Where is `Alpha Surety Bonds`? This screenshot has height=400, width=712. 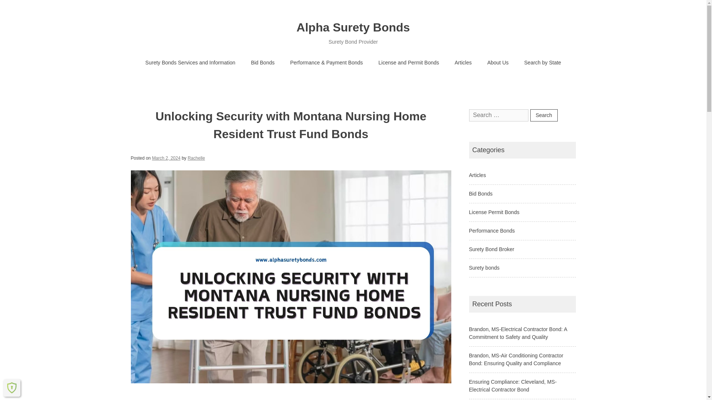
Alpha Surety Bonds is located at coordinates (353, 27).